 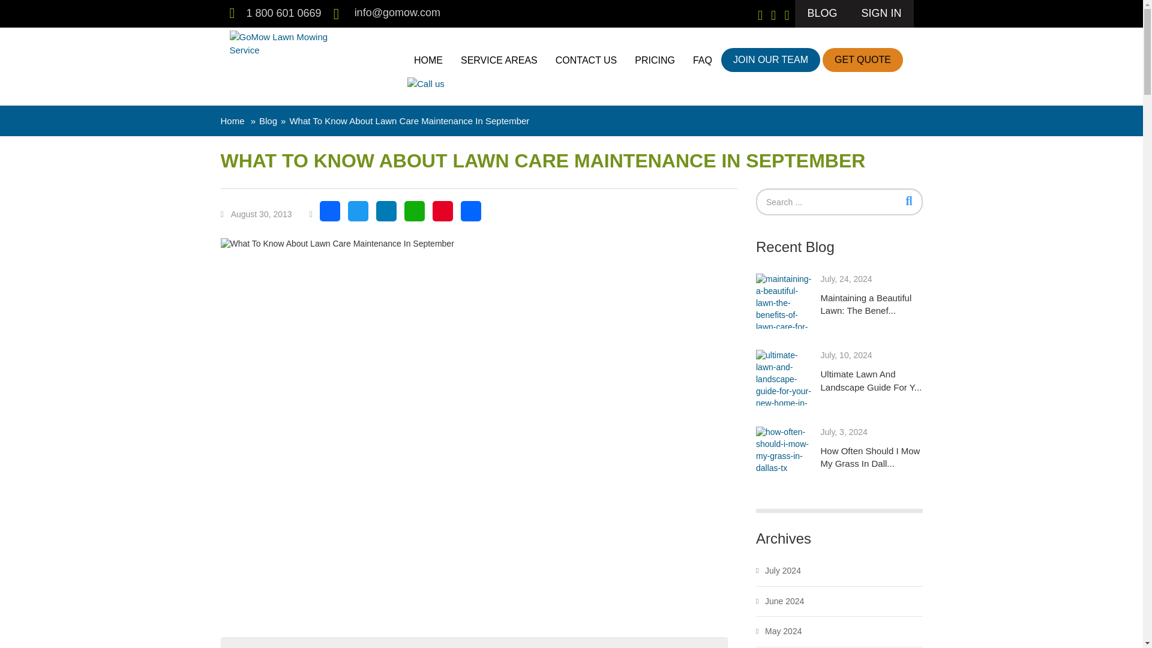 I want to click on GET QUOTE, so click(x=863, y=59).